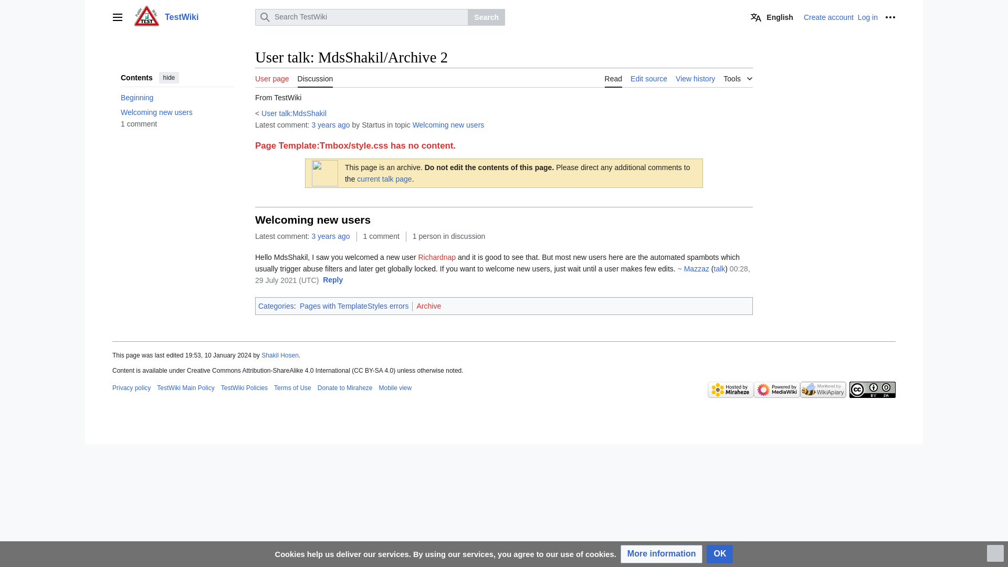 The width and height of the screenshot is (1008, 567). I want to click on Create account, so click(828, 17).